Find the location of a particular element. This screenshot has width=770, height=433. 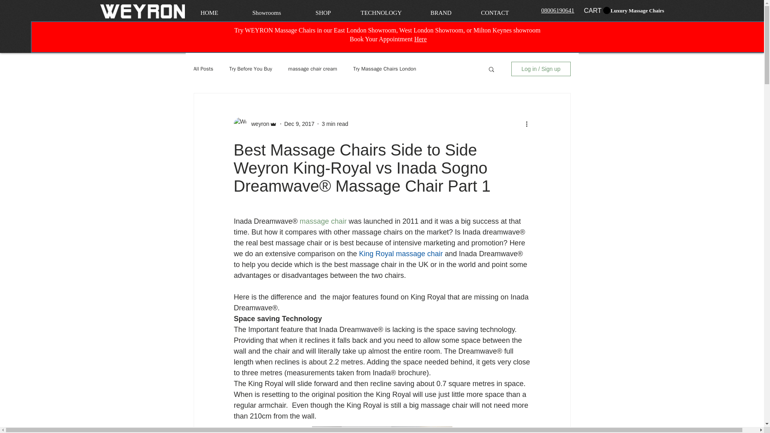

Here is located at coordinates (420, 38).